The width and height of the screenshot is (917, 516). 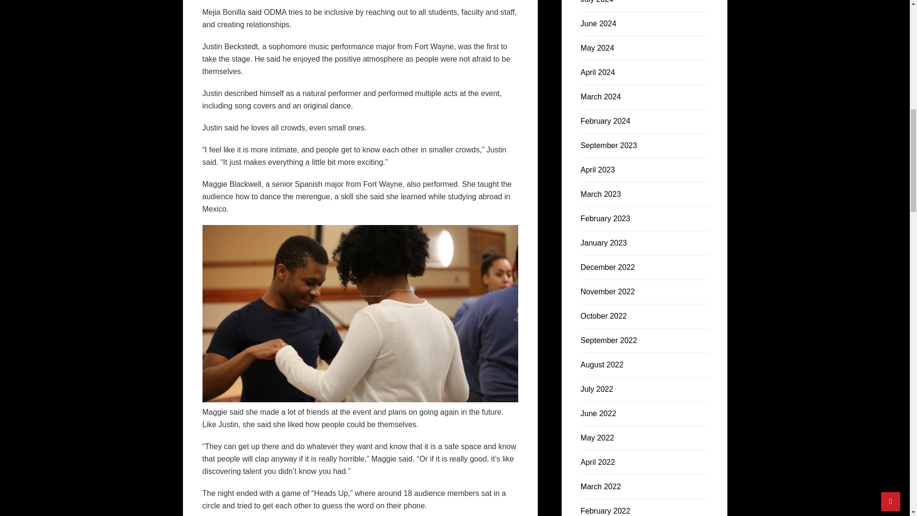 I want to click on April 2023, so click(x=598, y=169).